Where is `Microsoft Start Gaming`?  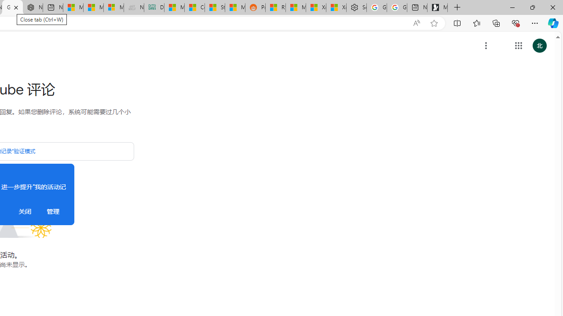
Microsoft Start Gaming is located at coordinates (437, 8).